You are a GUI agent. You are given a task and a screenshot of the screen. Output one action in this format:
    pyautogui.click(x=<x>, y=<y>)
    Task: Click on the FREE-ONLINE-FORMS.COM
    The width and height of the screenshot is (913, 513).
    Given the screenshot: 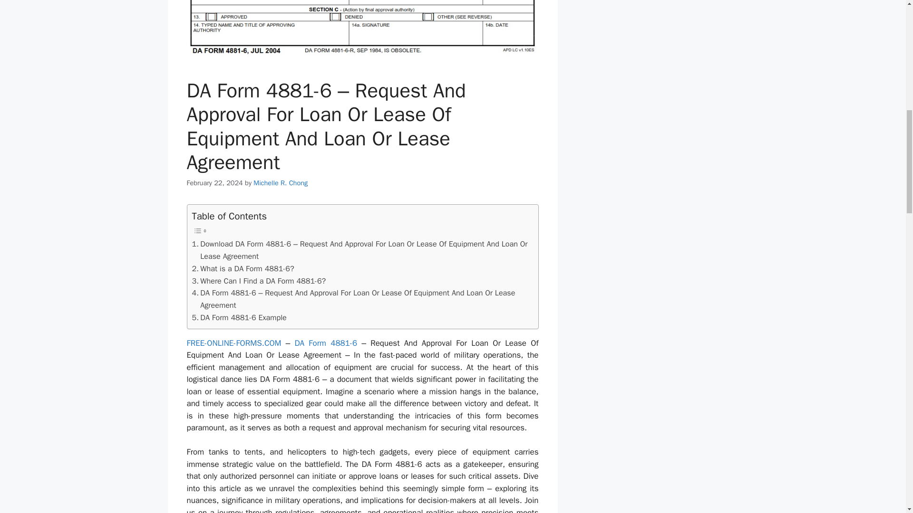 What is the action you would take?
    pyautogui.click(x=233, y=343)
    